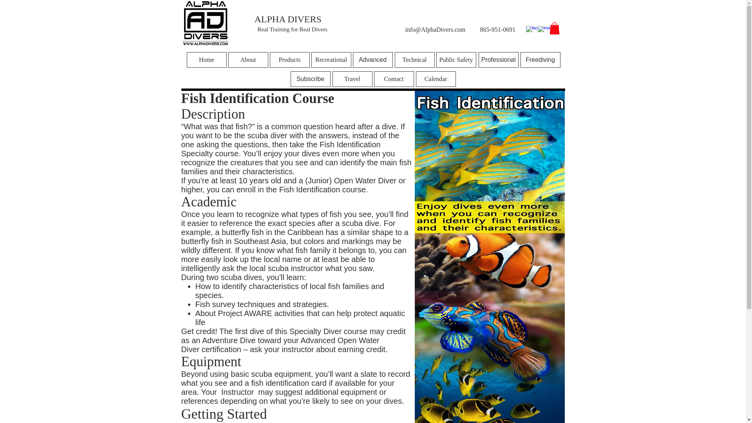 This screenshot has height=423, width=752. I want to click on Advanced Open Water Diver, so click(280, 345).